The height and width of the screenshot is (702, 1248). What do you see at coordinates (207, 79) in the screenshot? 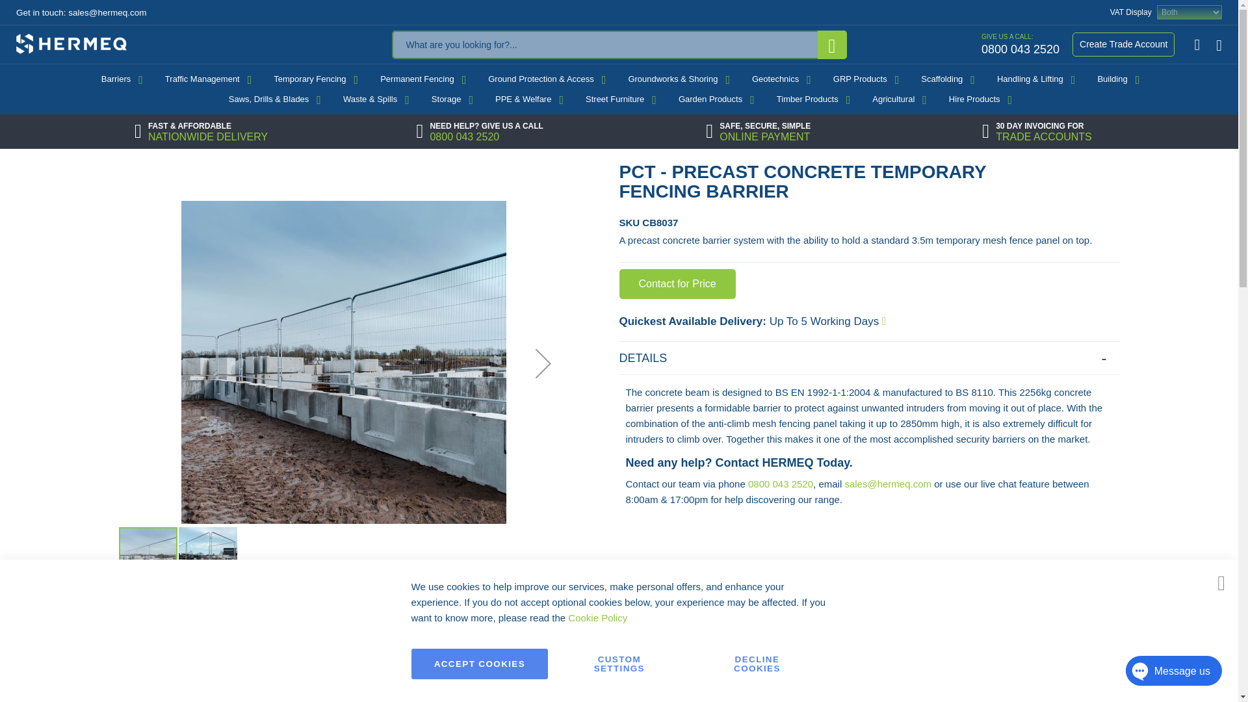
I see `Barriers` at bounding box center [207, 79].